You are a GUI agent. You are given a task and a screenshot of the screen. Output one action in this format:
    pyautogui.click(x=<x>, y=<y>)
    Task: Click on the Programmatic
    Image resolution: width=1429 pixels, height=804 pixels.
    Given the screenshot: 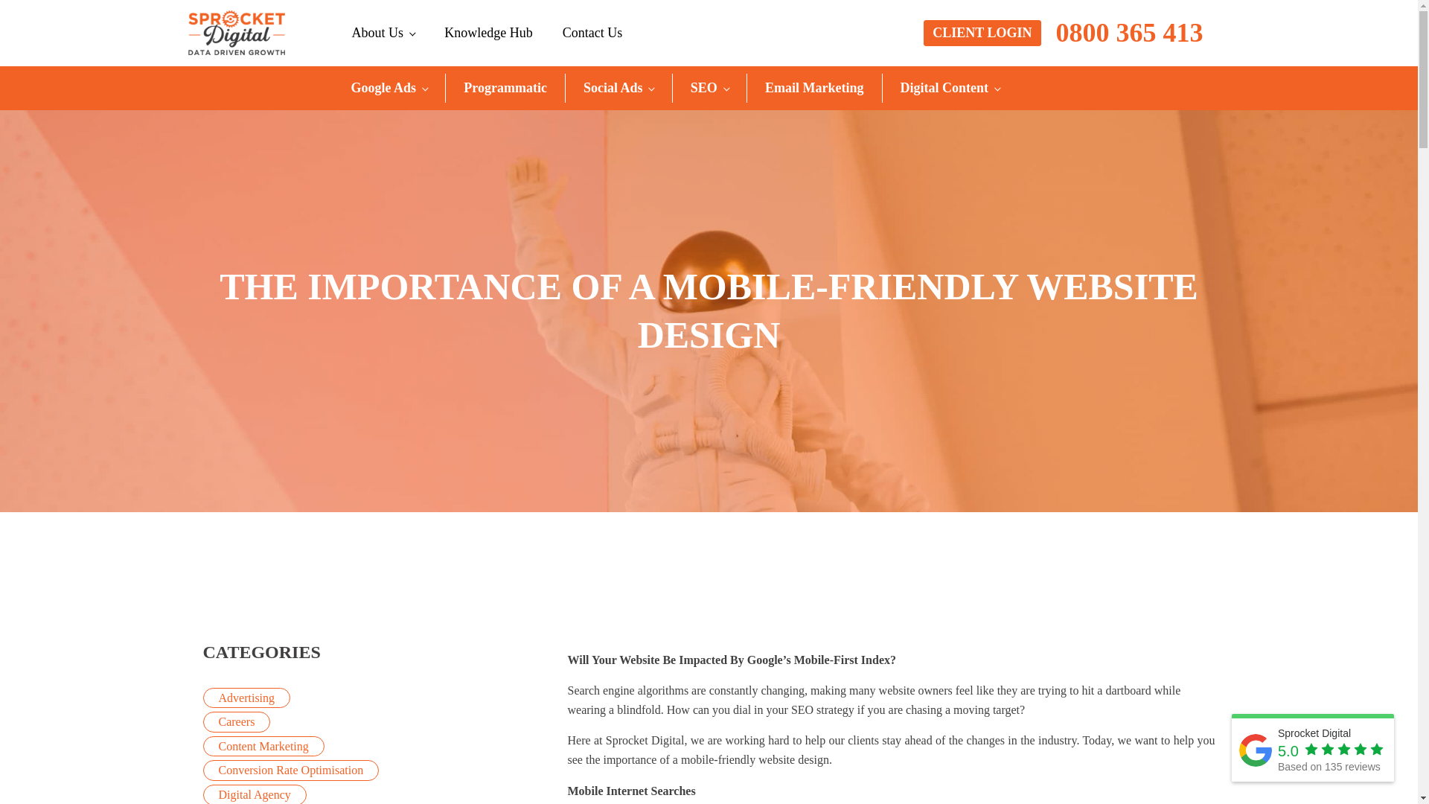 What is the action you would take?
    pyautogui.click(x=505, y=88)
    